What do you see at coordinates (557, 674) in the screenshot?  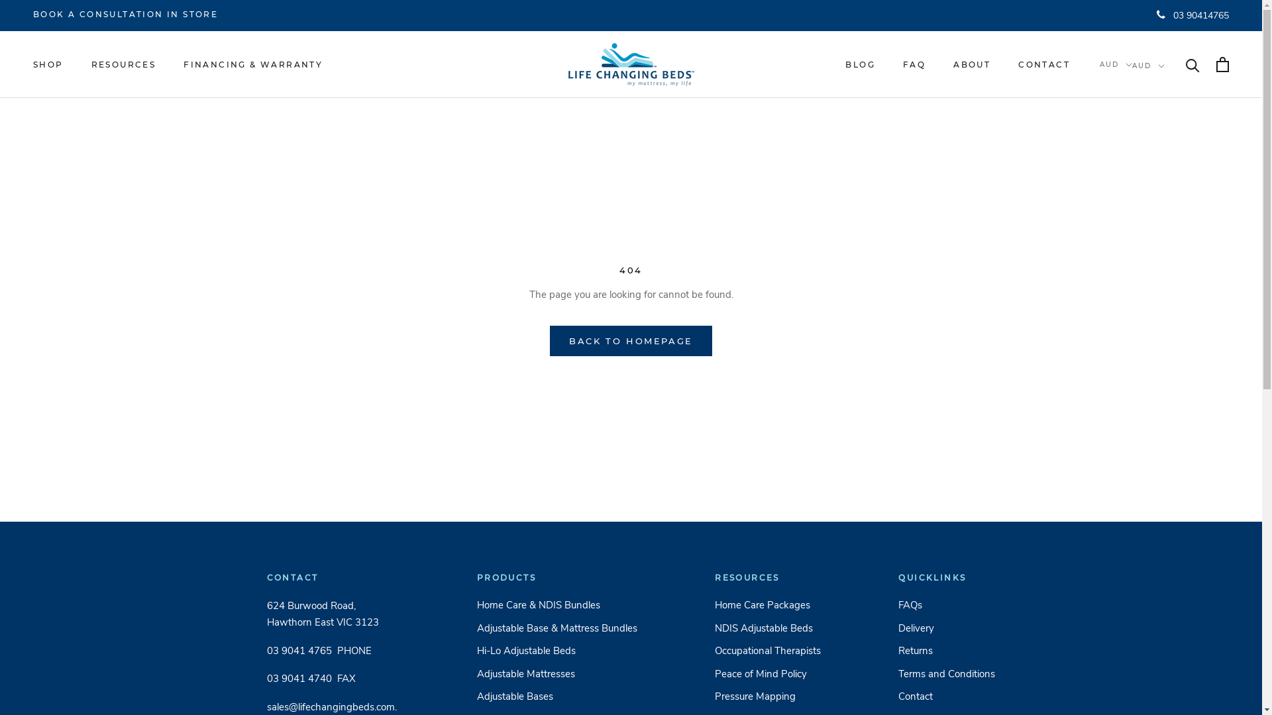 I see `Adjustable Mattresses` at bounding box center [557, 674].